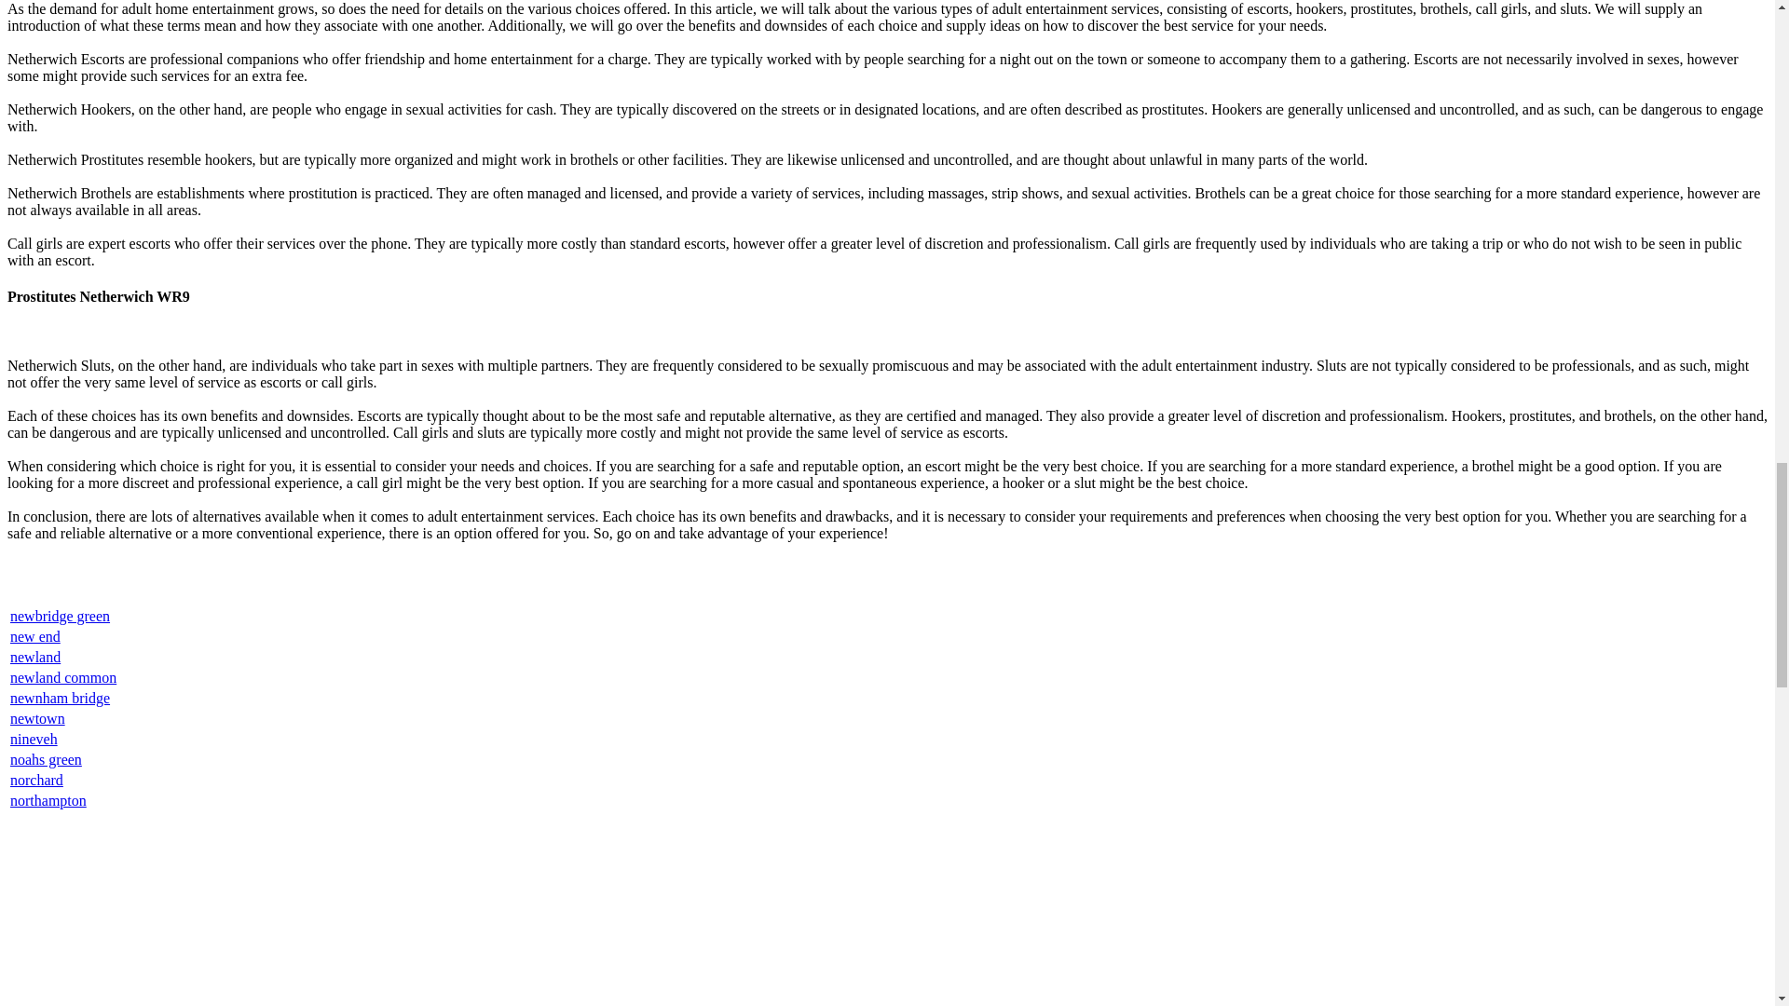 The height and width of the screenshot is (1006, 1789). What do you see at coordinates (34, 740) in the screenshot?
I see `nineveh` at bounding box center [34, 740].